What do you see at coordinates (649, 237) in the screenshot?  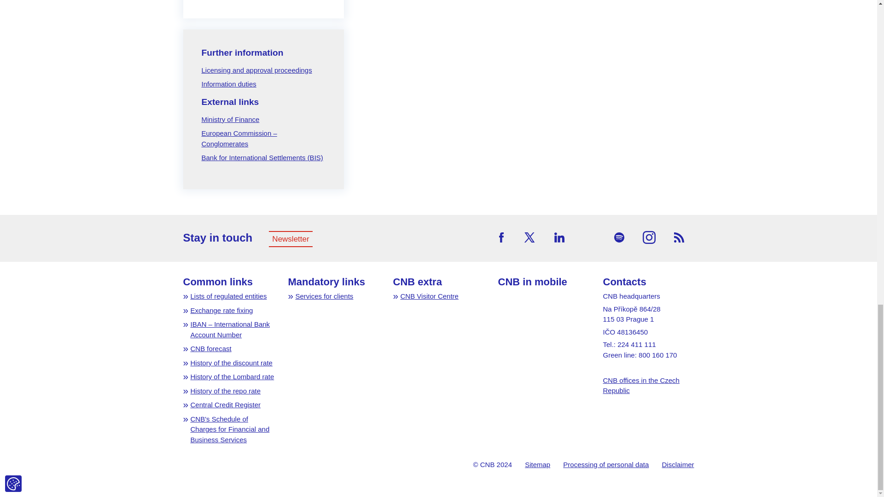 I see `Instagram` at bounding box center [649, 237].